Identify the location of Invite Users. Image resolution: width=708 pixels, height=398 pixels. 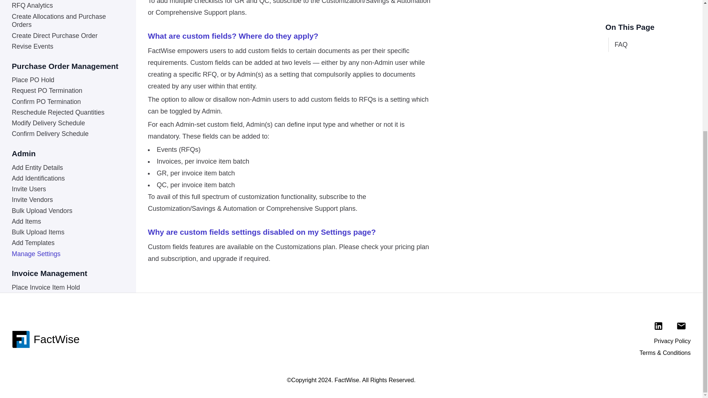
(67, 132).